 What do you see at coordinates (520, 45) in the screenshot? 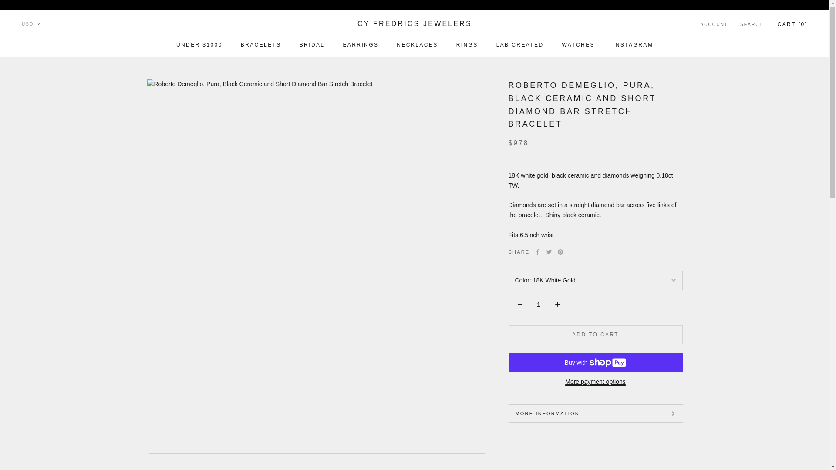
I see `1` at bounding box center [520, 45].